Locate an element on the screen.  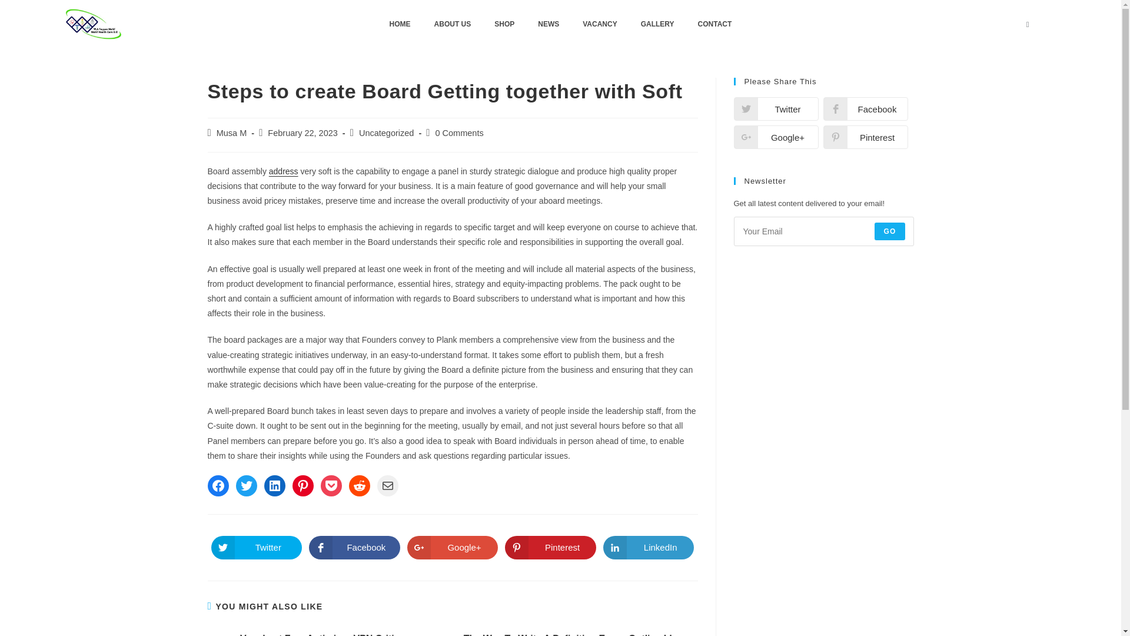
Facebook is located at coordinates (354, 548).